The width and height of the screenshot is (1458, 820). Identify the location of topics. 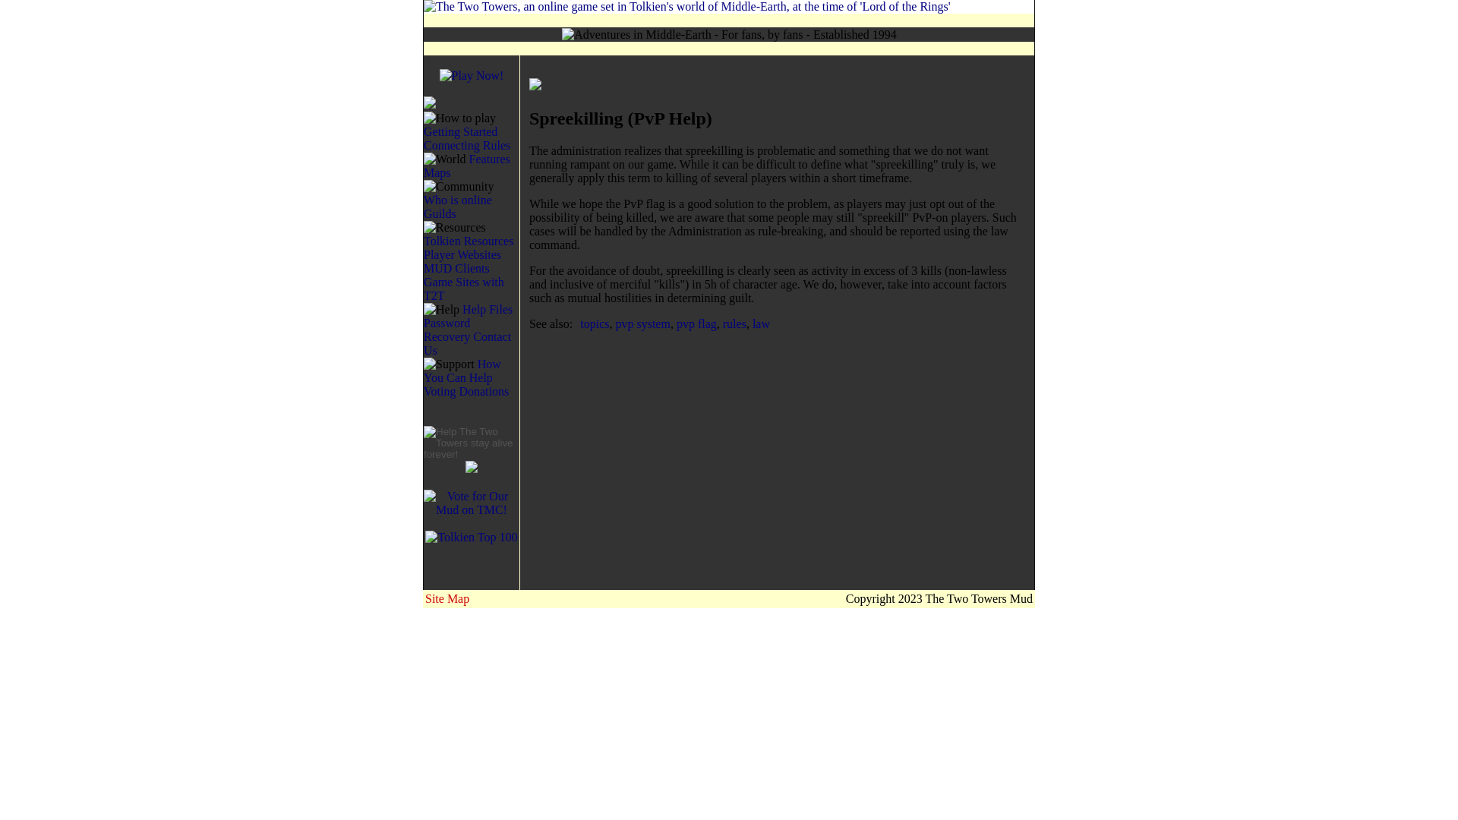
(595, 323).